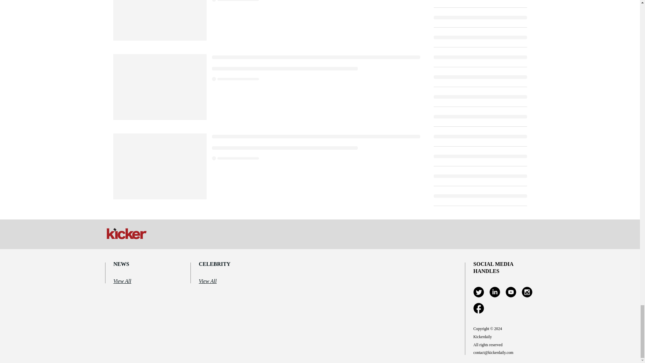  What do you see at coordinates (145, 281) in the screenshot?
I see `View All` at bounding box center [145, 281].